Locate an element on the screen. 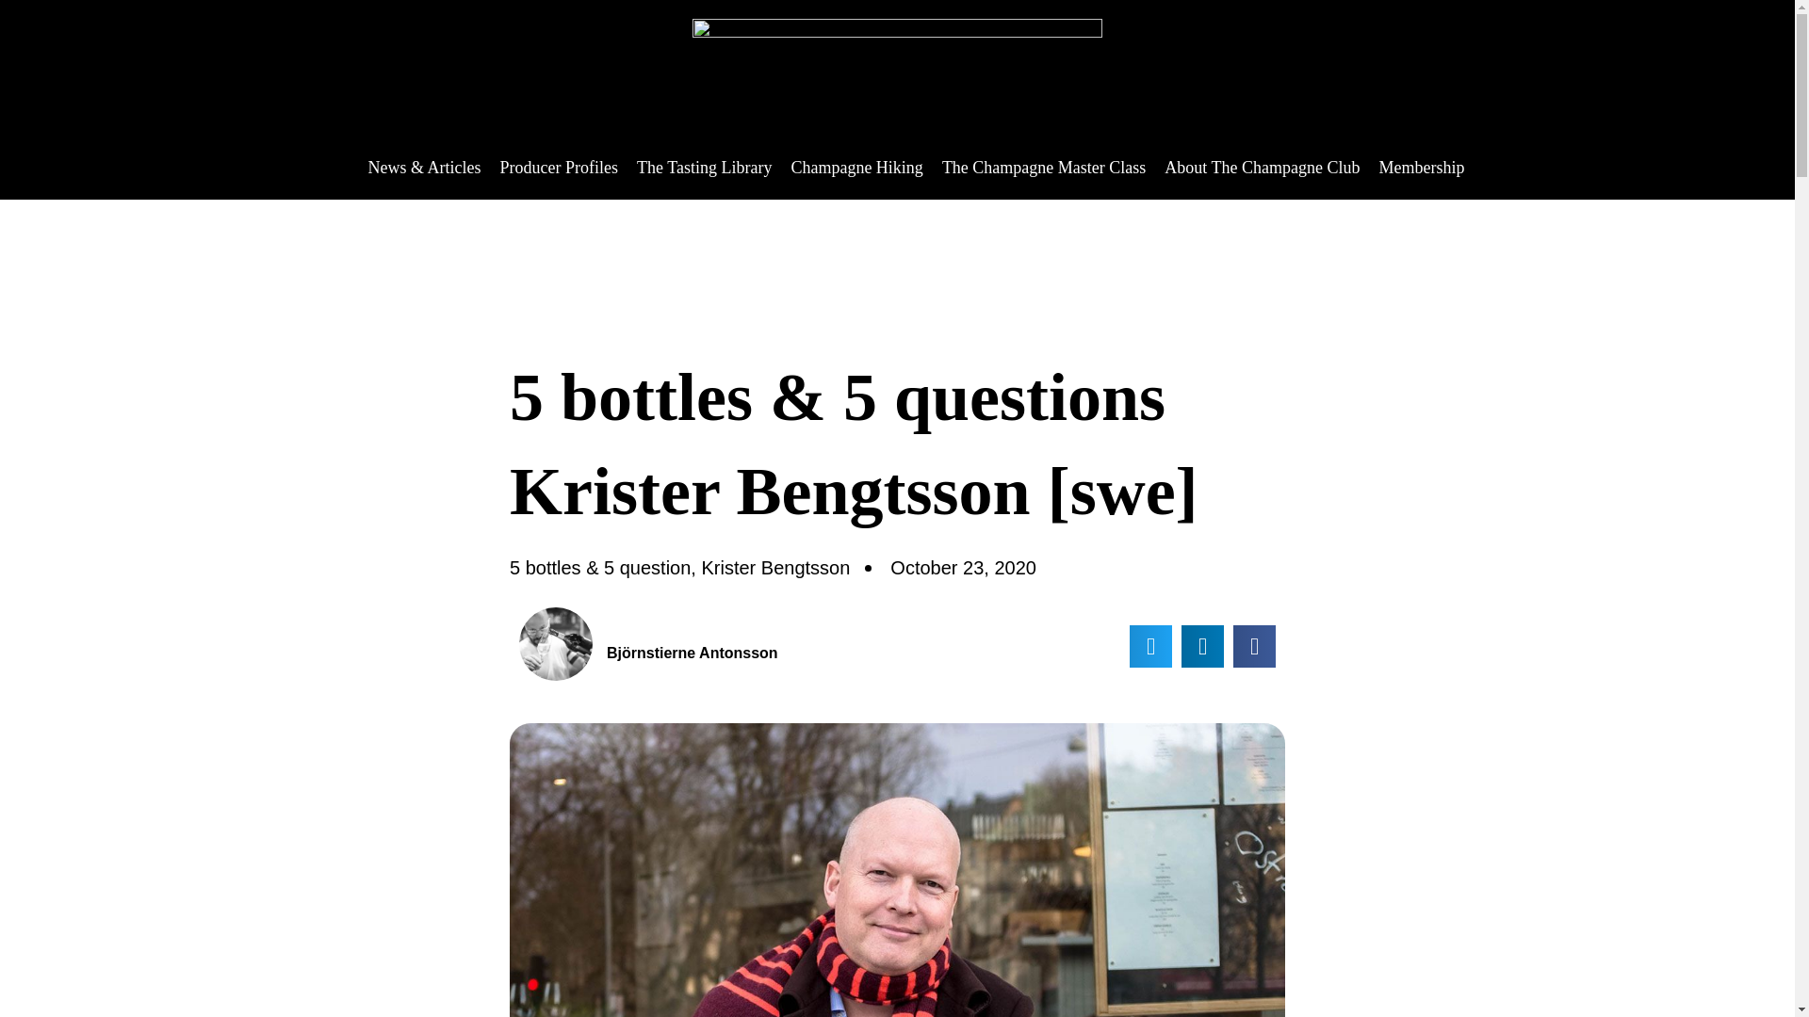 This screenshot has width=1809, height=1017. The Tasting Library is located at coordinates (704, 168).